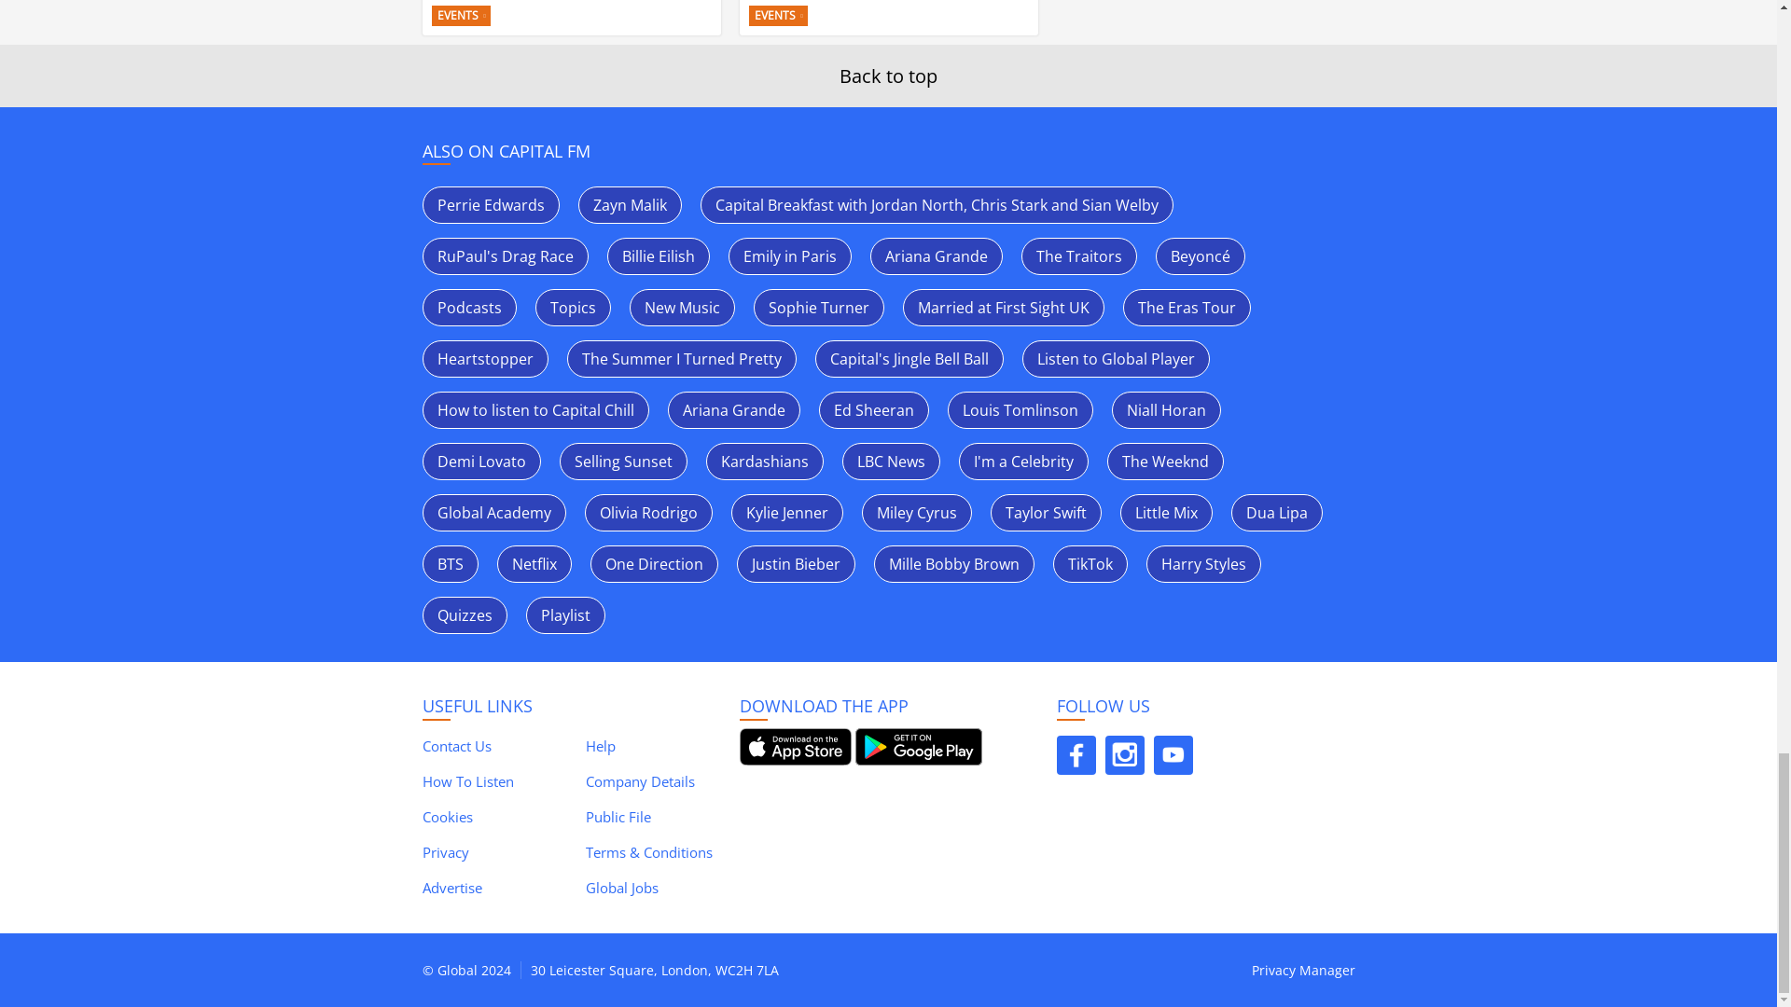 Image resolution: width=1791 pixels, height=1007 pixels. What do you see at coordinates (1124, 755) in the screenshot?
I see `Follow Capital on Instagram` at bounding box center [1124, 755].